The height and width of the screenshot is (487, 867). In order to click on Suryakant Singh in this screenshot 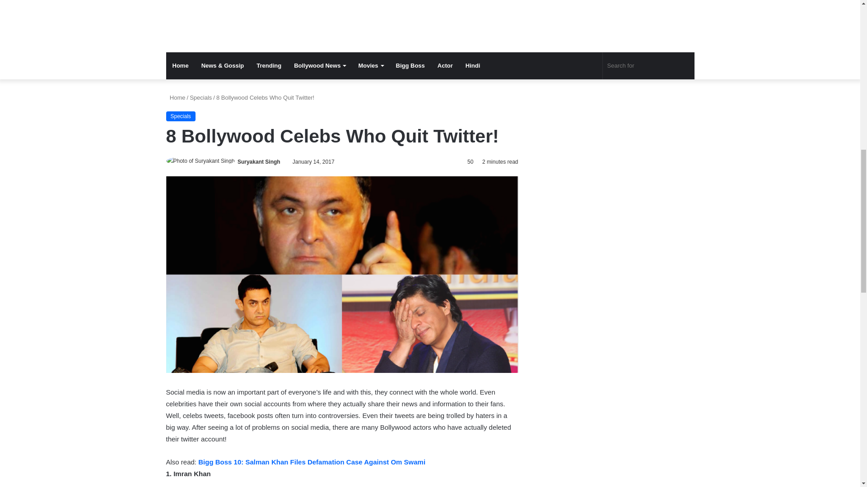, I will do `click(259, 162)`.